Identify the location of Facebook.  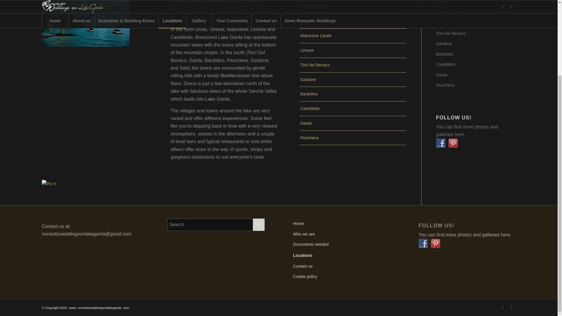
(502, 307).